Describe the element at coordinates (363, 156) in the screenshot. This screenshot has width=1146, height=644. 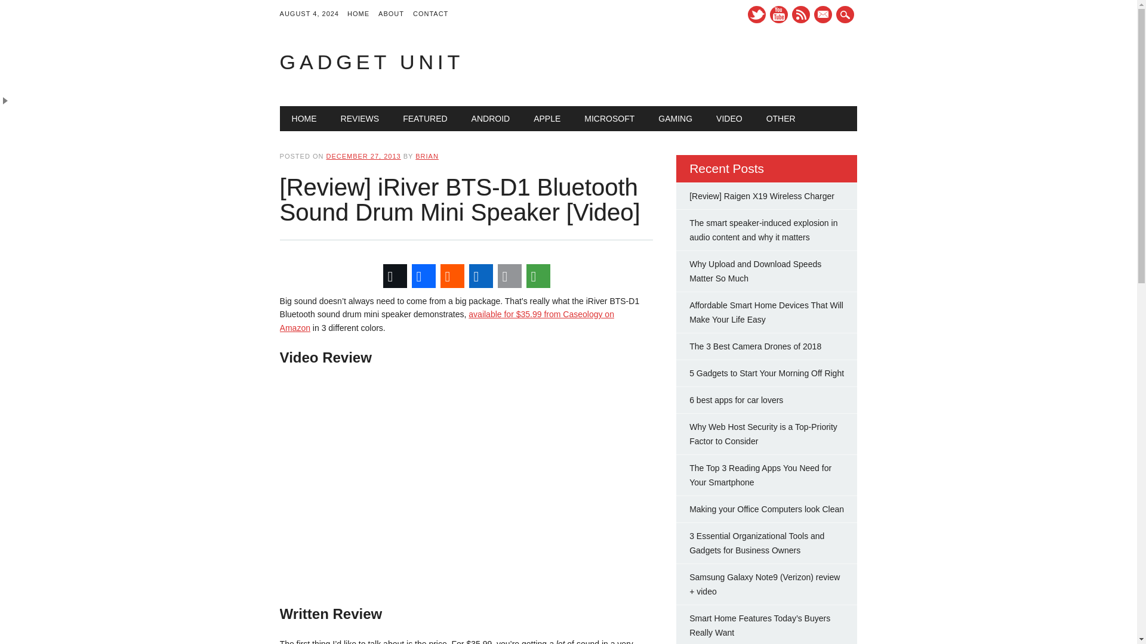
I see `DECEMBER 27, 2013` at that location.